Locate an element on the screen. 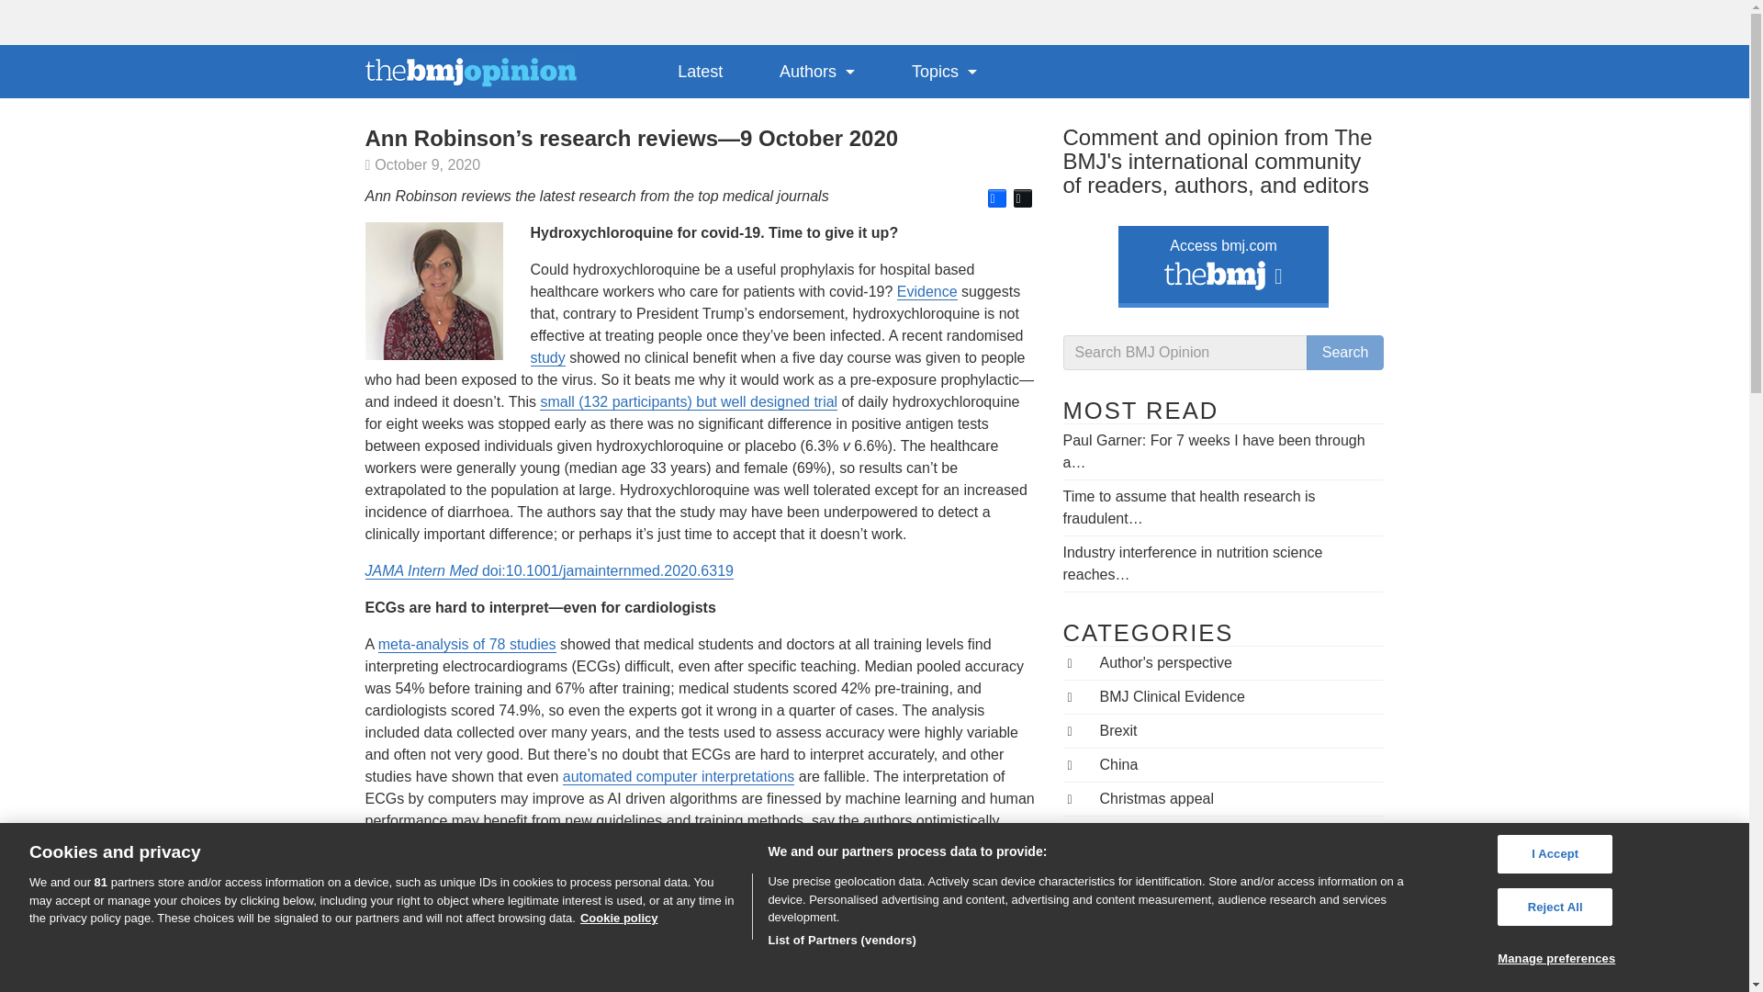 Image resolution: width=1763 pixels, height=992 pixels. Facebook is located at coordinates (997, 198).